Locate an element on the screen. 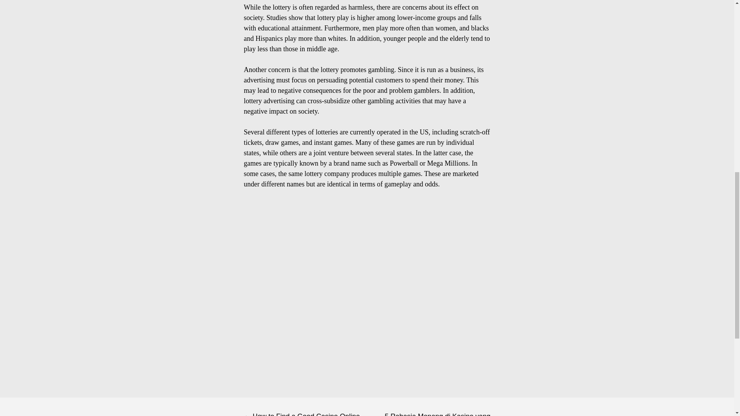  How to Find a Good Casino Online is located at coordinates (305, 407).